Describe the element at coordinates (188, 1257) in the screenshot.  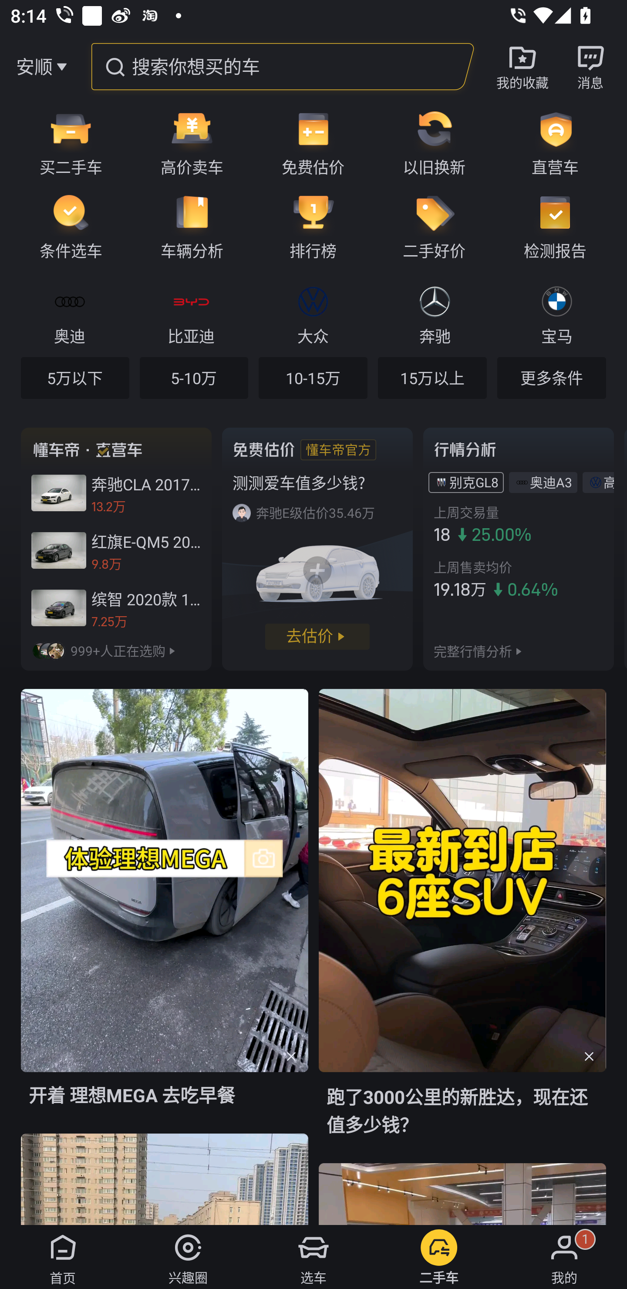
I see ` 兴趣圈` at that location.